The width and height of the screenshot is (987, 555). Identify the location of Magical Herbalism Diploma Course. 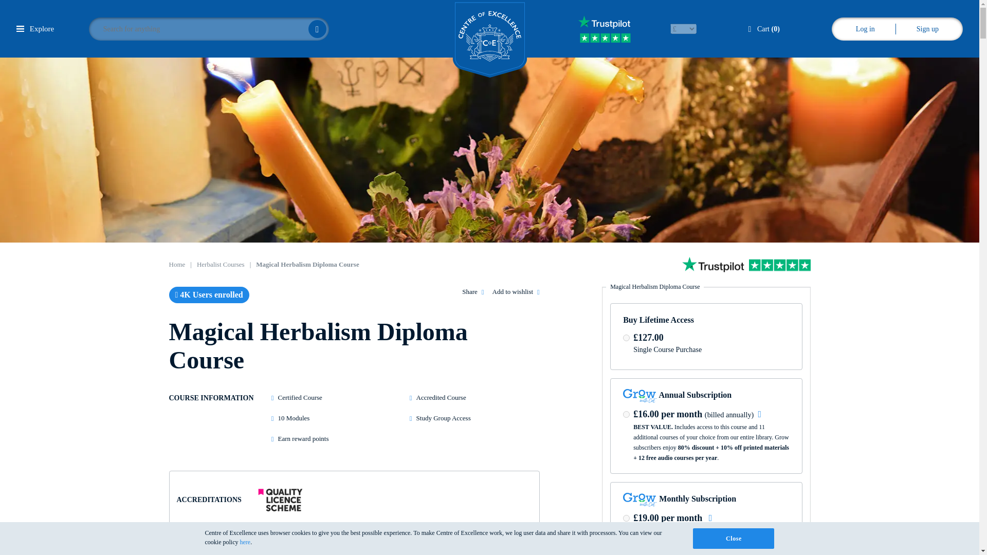
(307, 264).